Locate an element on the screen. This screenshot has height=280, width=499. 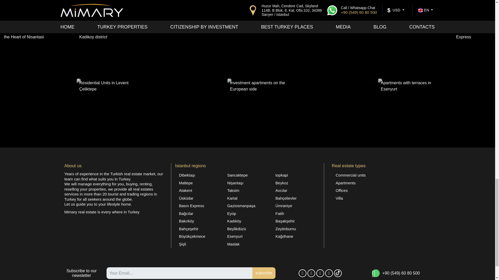
Sancaktepe is located at coordinates (247, 175).